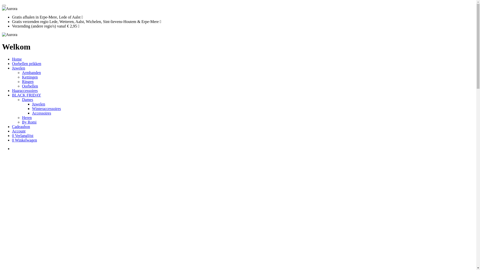 This screenshot has width=480, height=270. Describe the element at coordinates (18, 68) in the screenshot. I see `Juwelen` at that location.